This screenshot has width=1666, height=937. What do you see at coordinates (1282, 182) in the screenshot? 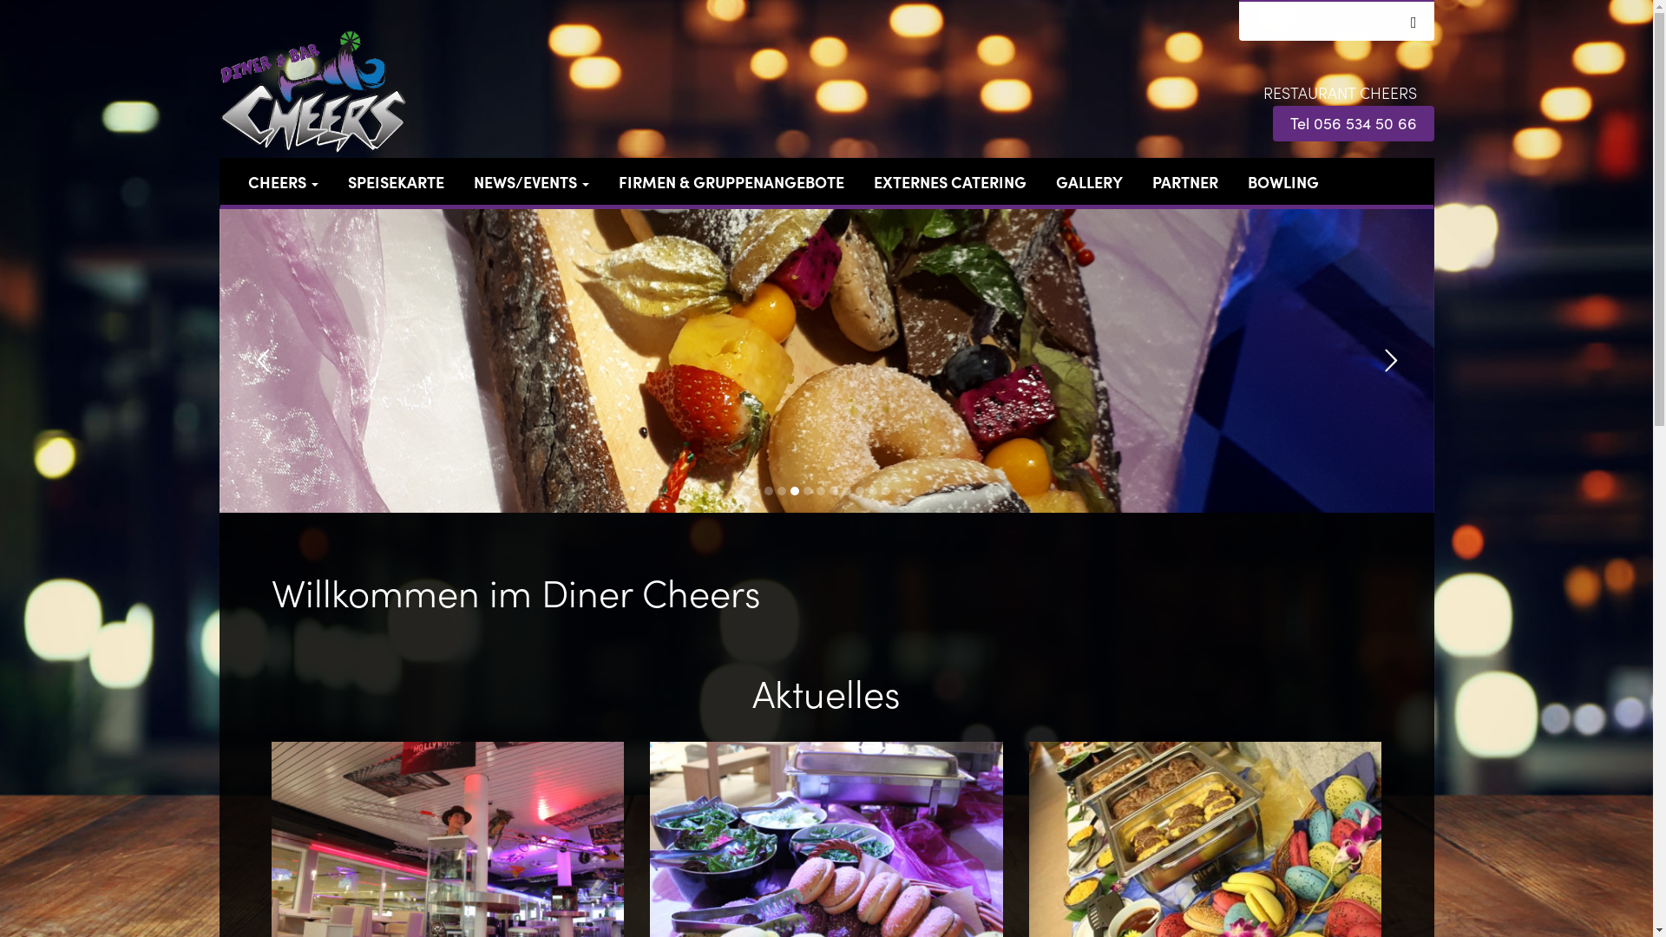
I see `BOWLING` at bounding box center [1282, 182].